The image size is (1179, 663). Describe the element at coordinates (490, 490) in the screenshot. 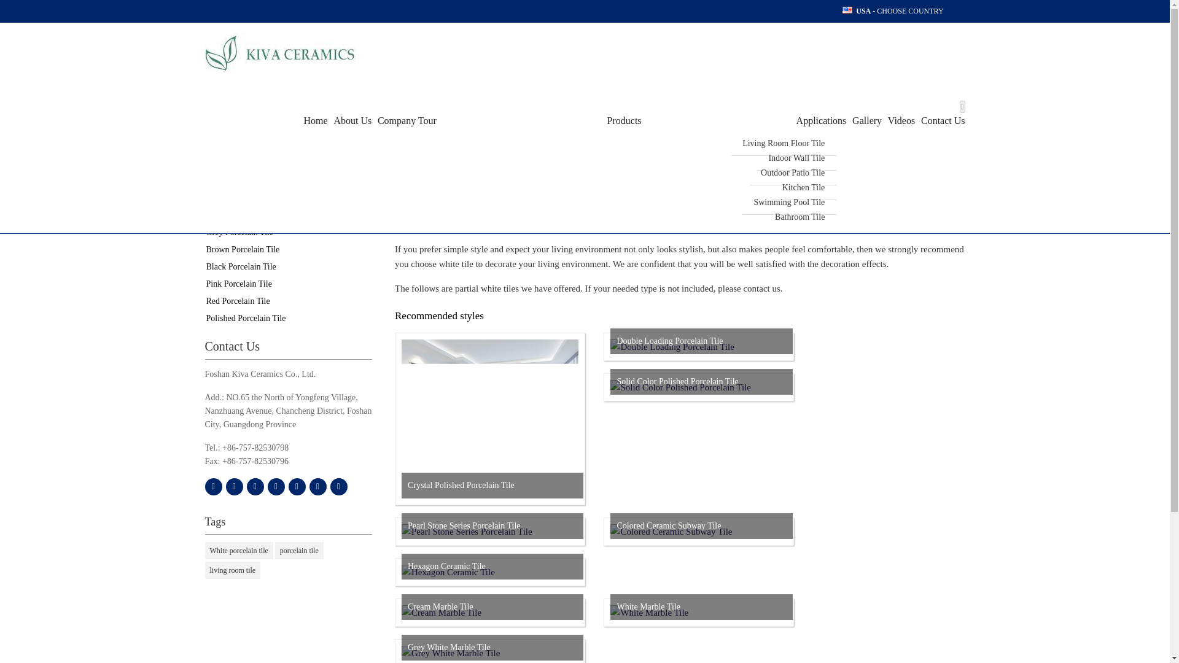

I see `Crystal Polished Porcelain Tile` at that location.